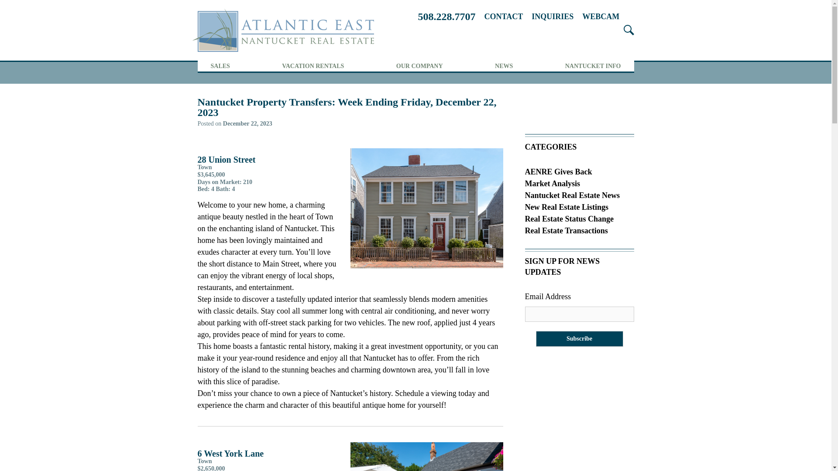  Describe the element at coordinates (504, 17) in the screenshot. I see `CONTACT` at that location.